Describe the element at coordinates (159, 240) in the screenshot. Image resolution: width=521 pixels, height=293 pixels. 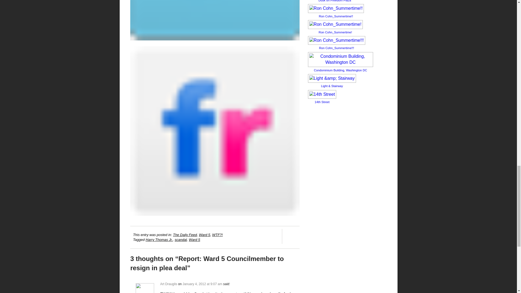
I see `Harry Thomas Jr.` at that location.